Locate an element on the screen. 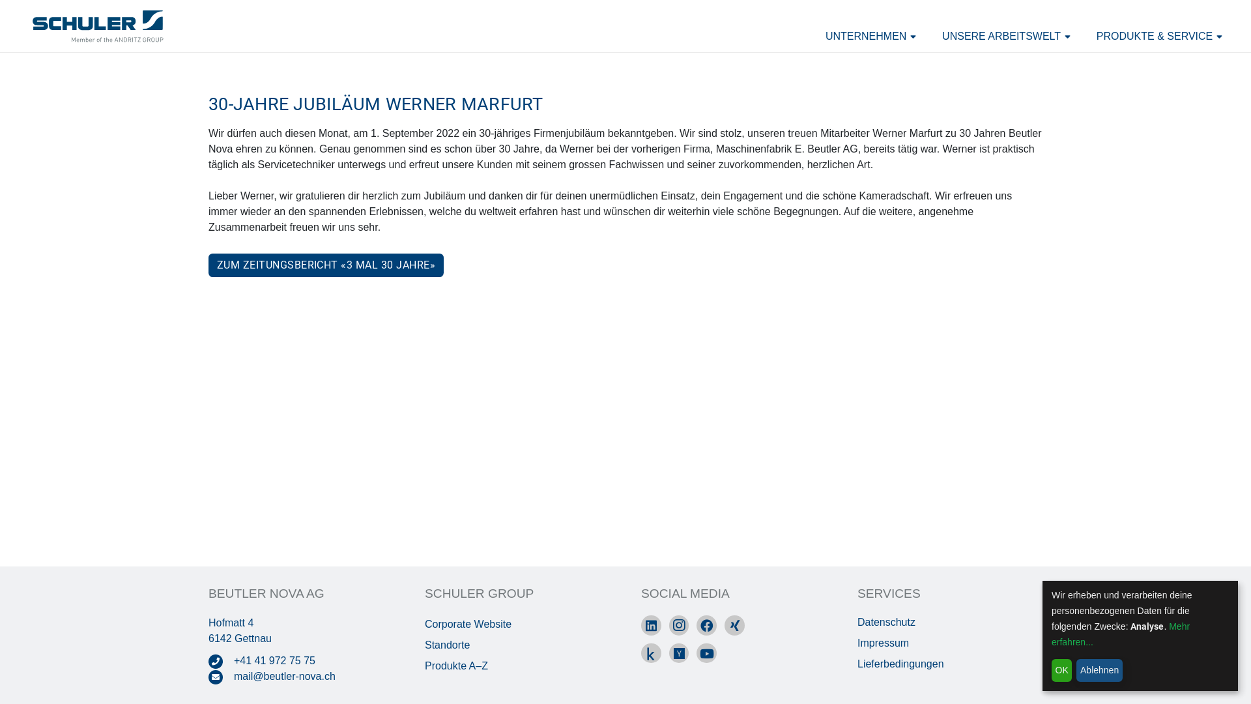  YouTube is located at coordinates (706, 653).